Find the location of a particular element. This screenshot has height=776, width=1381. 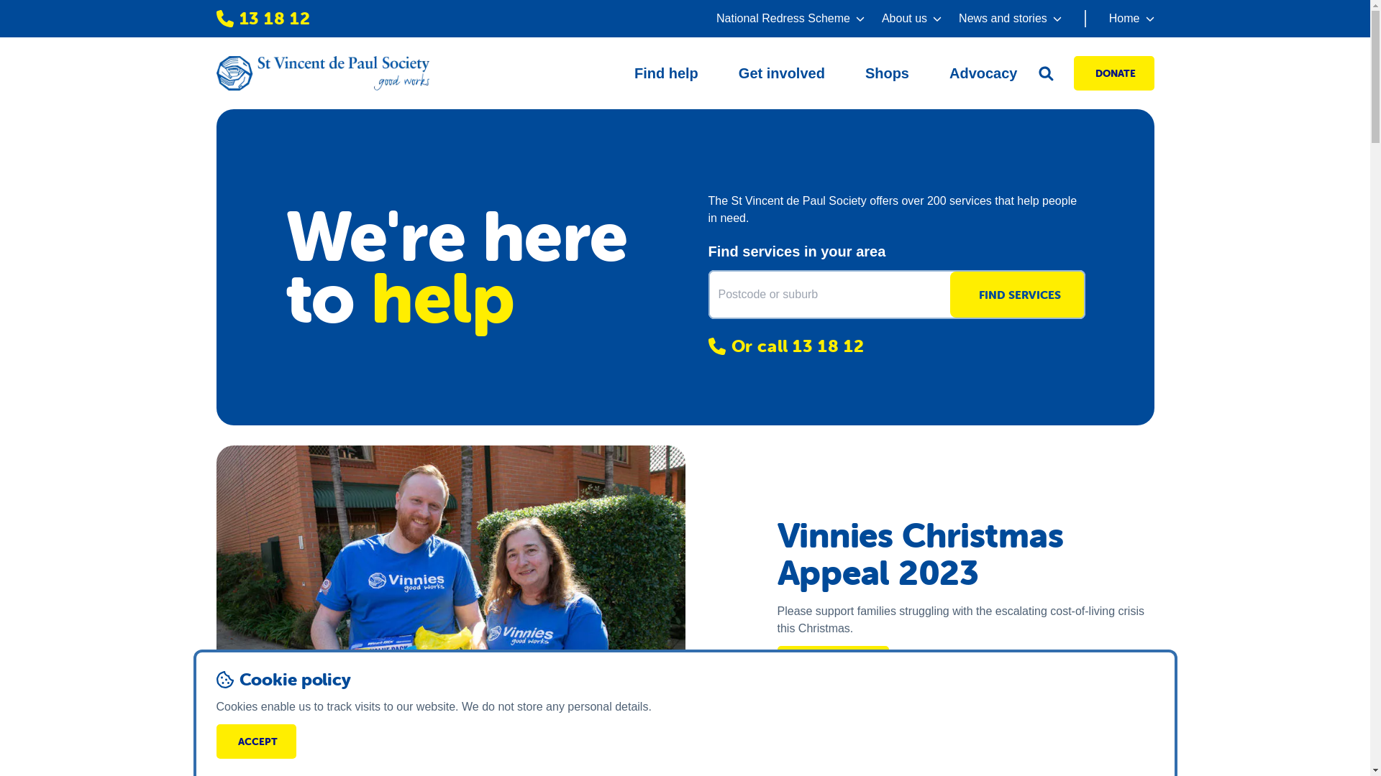

Or call 13 18 12 is located at coordinates (896, 346).